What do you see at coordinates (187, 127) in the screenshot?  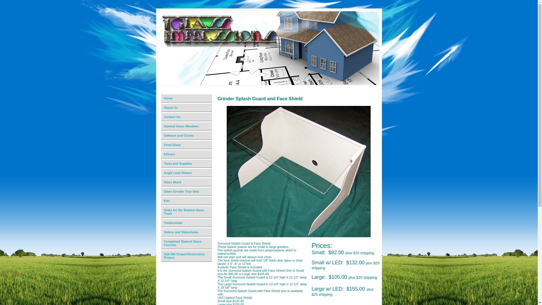 I see `Stained Glass Windows` at bounding box center [187, 127].